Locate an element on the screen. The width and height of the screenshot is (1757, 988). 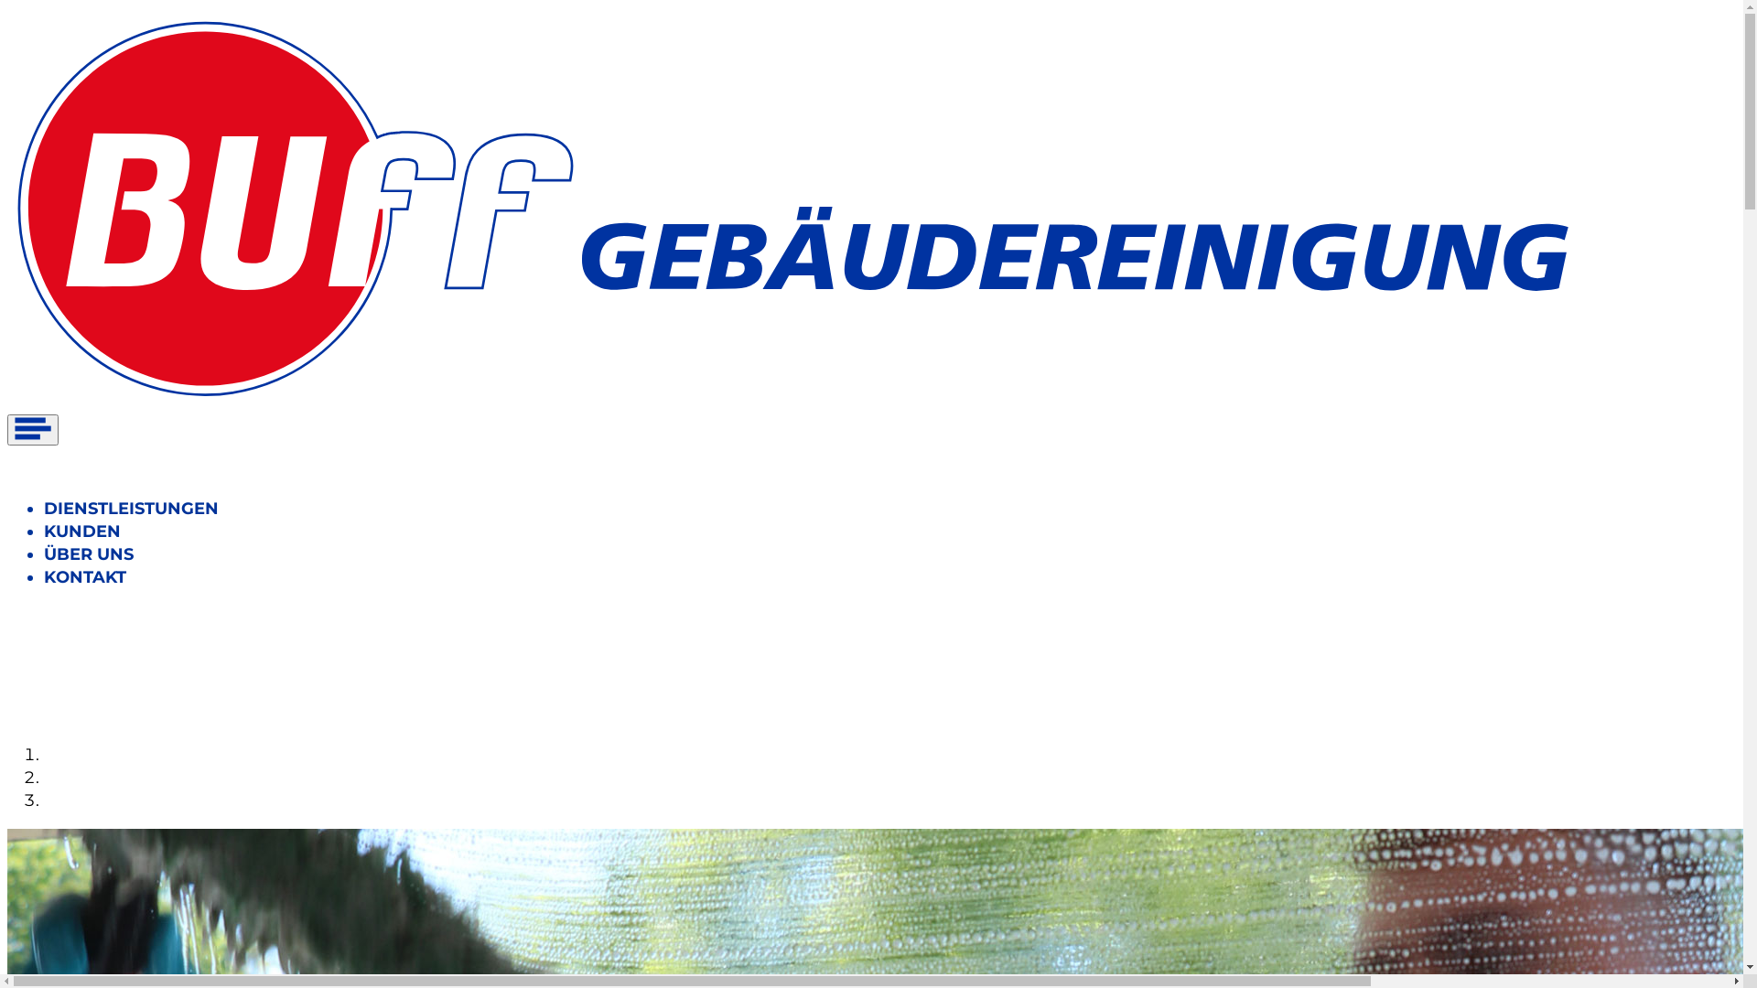
KONTAKT is located at coordinates (85, 577).